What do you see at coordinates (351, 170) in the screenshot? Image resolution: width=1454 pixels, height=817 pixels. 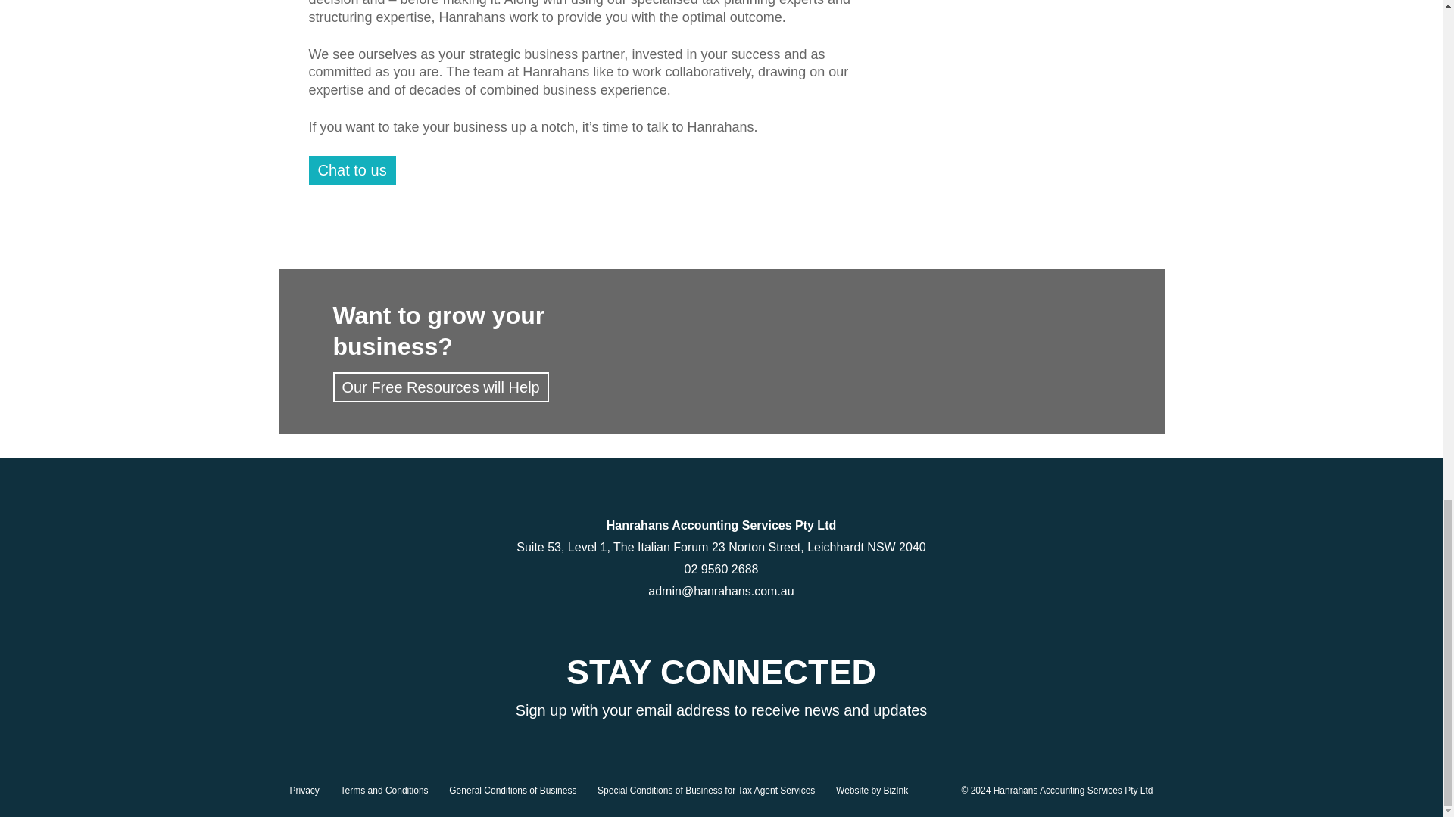 I see `Chat to us` at bounding box center [351, 170].